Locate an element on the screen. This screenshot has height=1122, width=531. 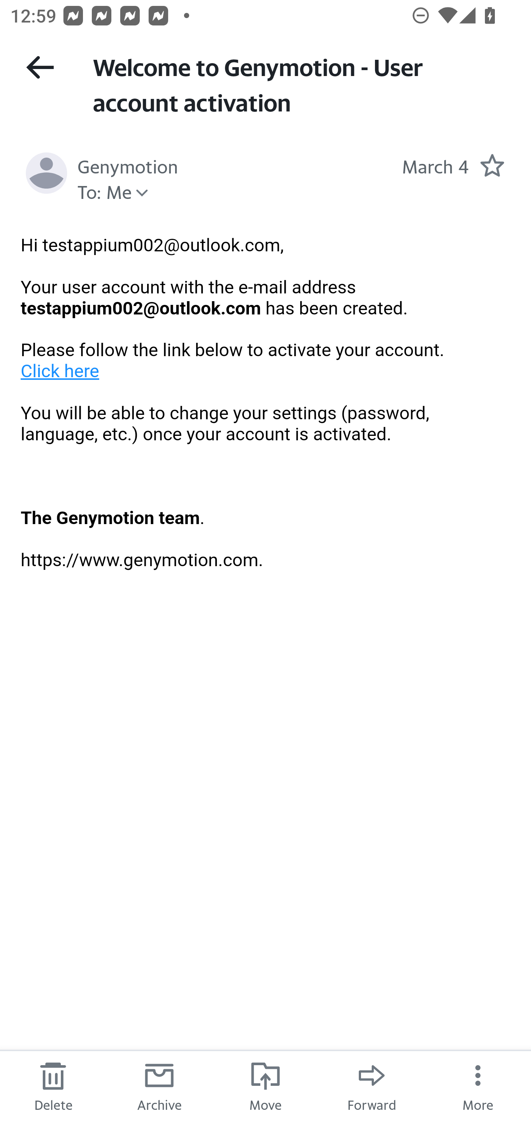
Move is located at coordinates (265, 1086).